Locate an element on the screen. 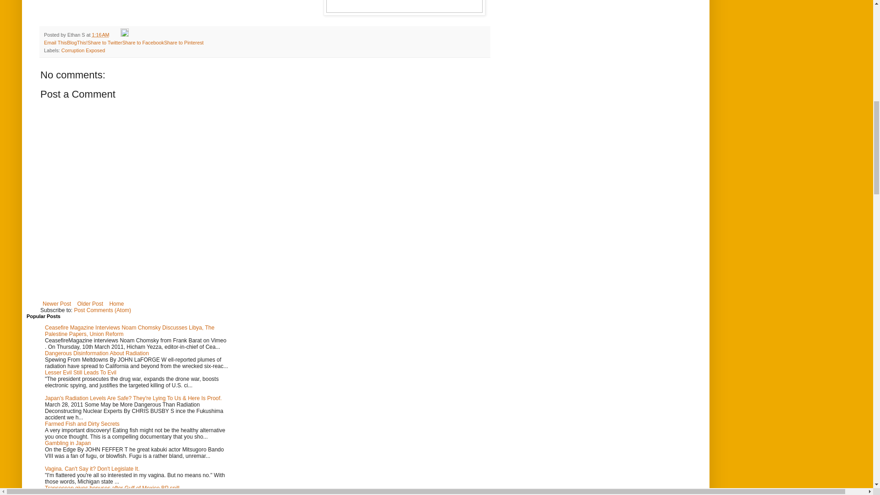 This screenshot has height=495, width=880. Corruption Exposed is located at coordinates (83, 50).